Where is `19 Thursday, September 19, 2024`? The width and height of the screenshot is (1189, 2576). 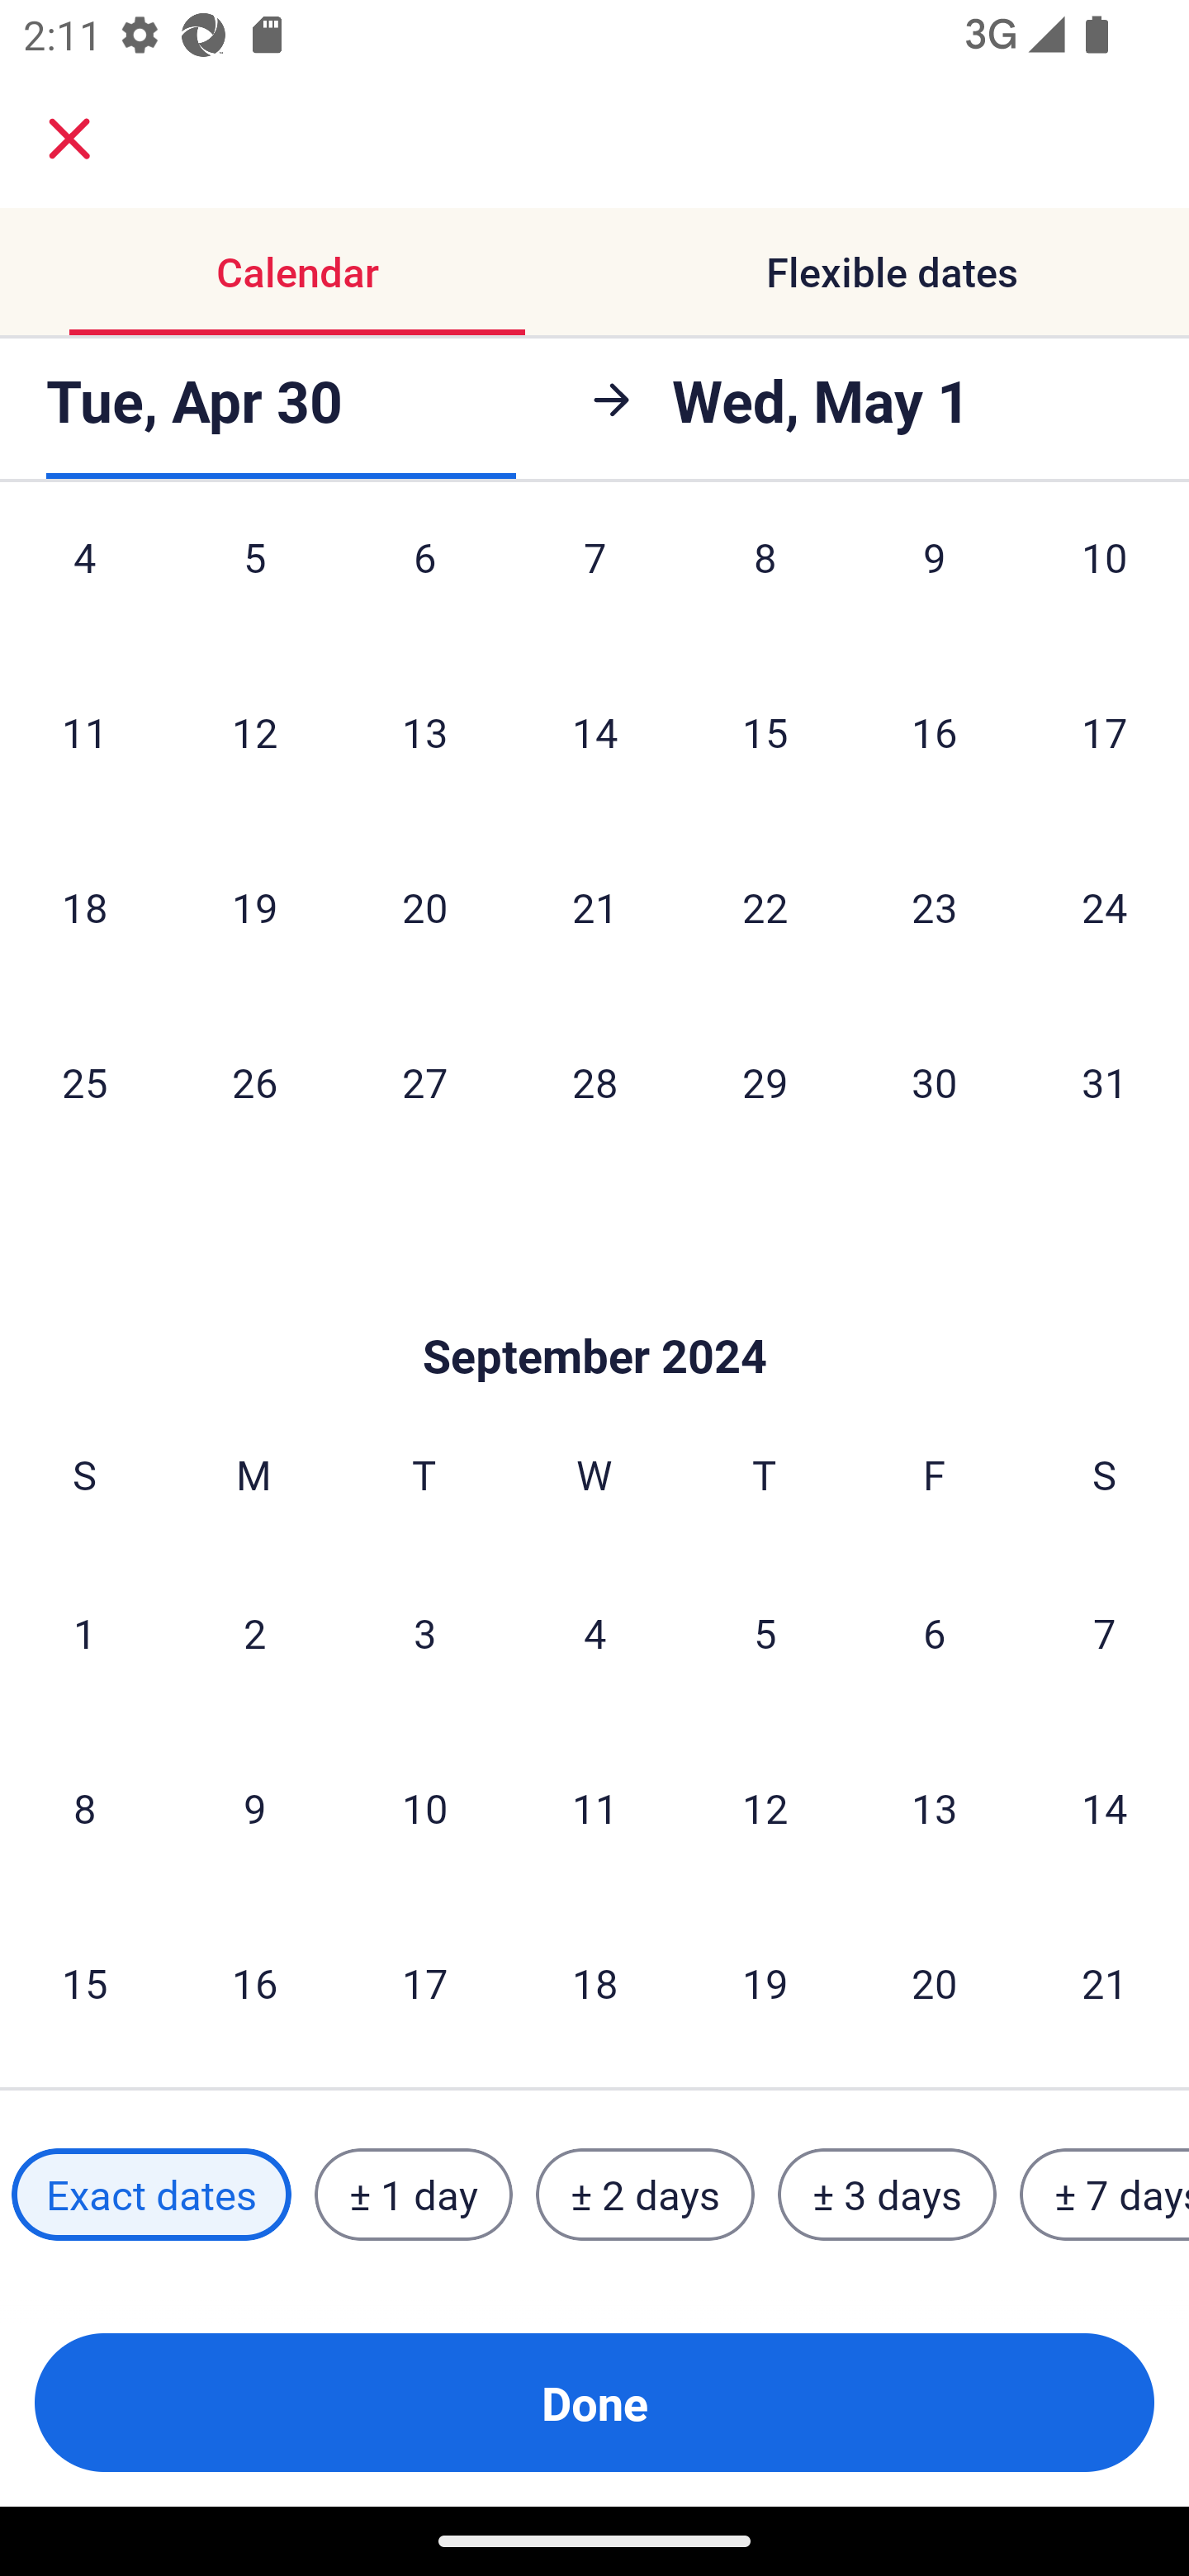
19 Thursday, September 19, 2024 is located at coordinates (765, 1983).